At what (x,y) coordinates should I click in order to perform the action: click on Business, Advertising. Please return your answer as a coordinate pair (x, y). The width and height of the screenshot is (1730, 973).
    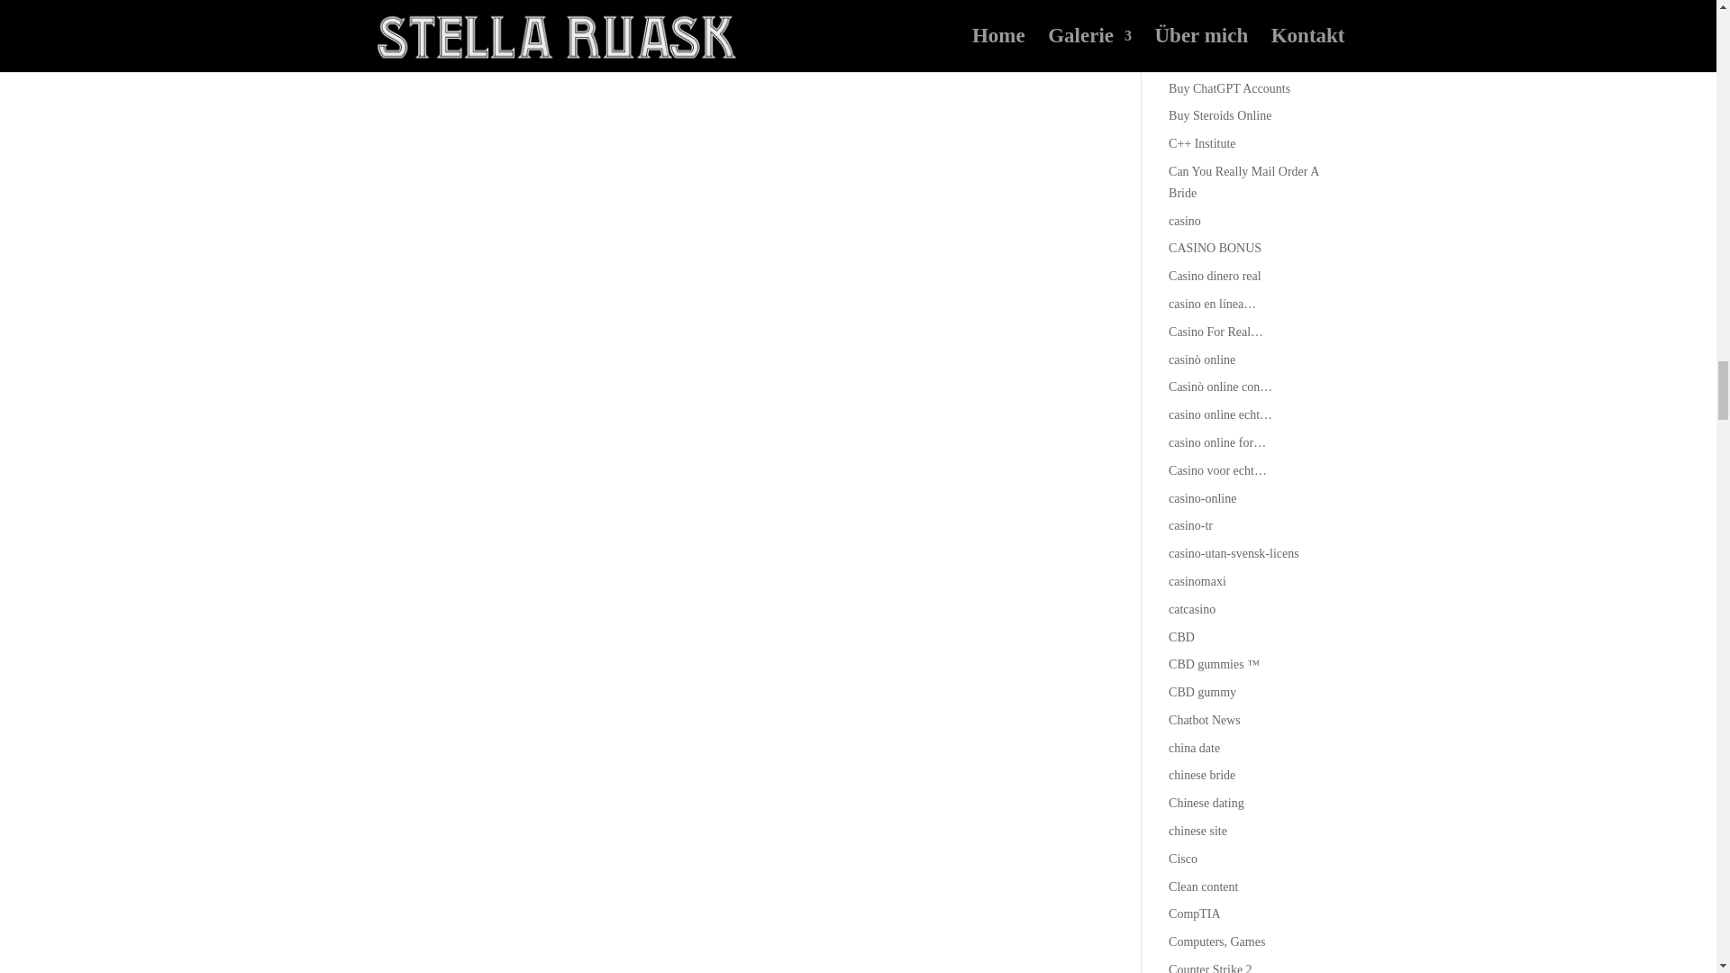
    Looking at the image, I should click on (1224, 5).